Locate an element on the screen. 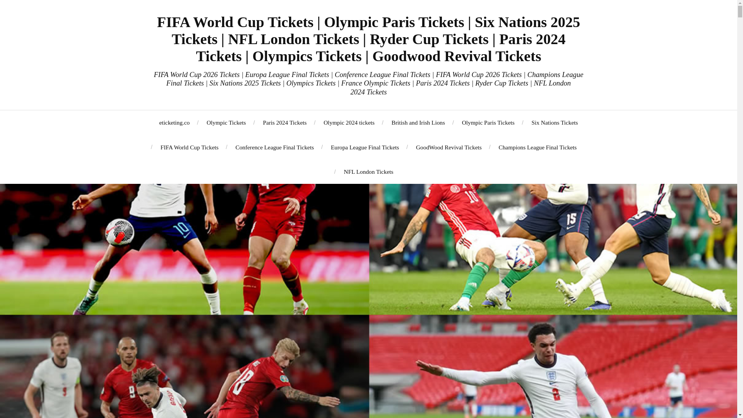 The width and height of the screenshot is (743, 418). Six Nations Tickets is located at coordinates (555, 122).